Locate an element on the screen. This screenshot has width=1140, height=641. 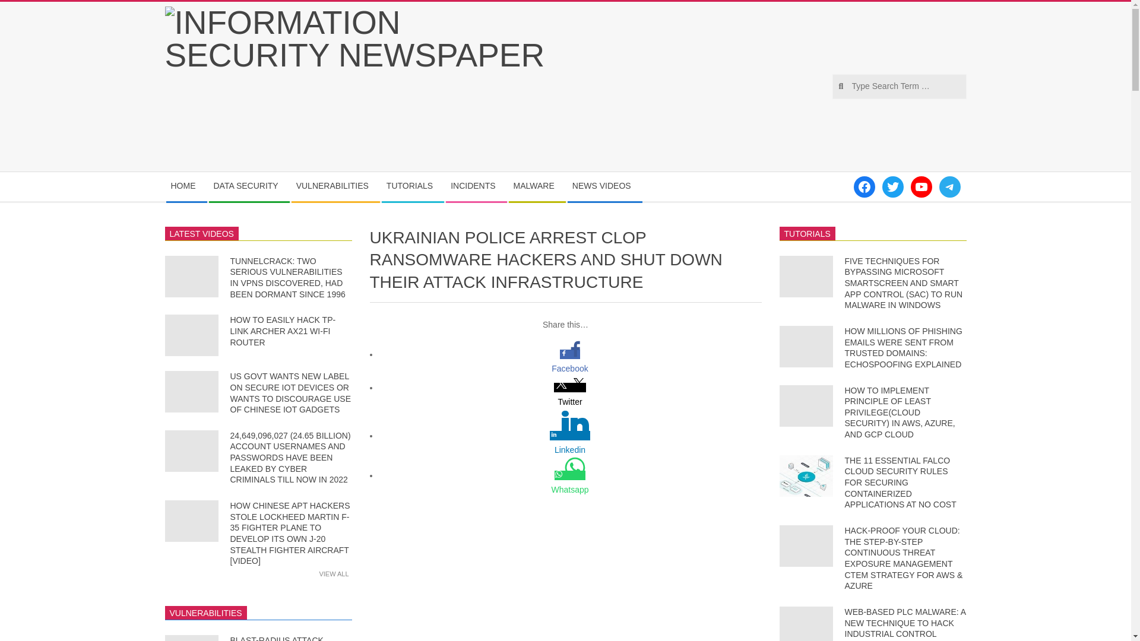
TUTORIALS is located at coordinates (412, 186).